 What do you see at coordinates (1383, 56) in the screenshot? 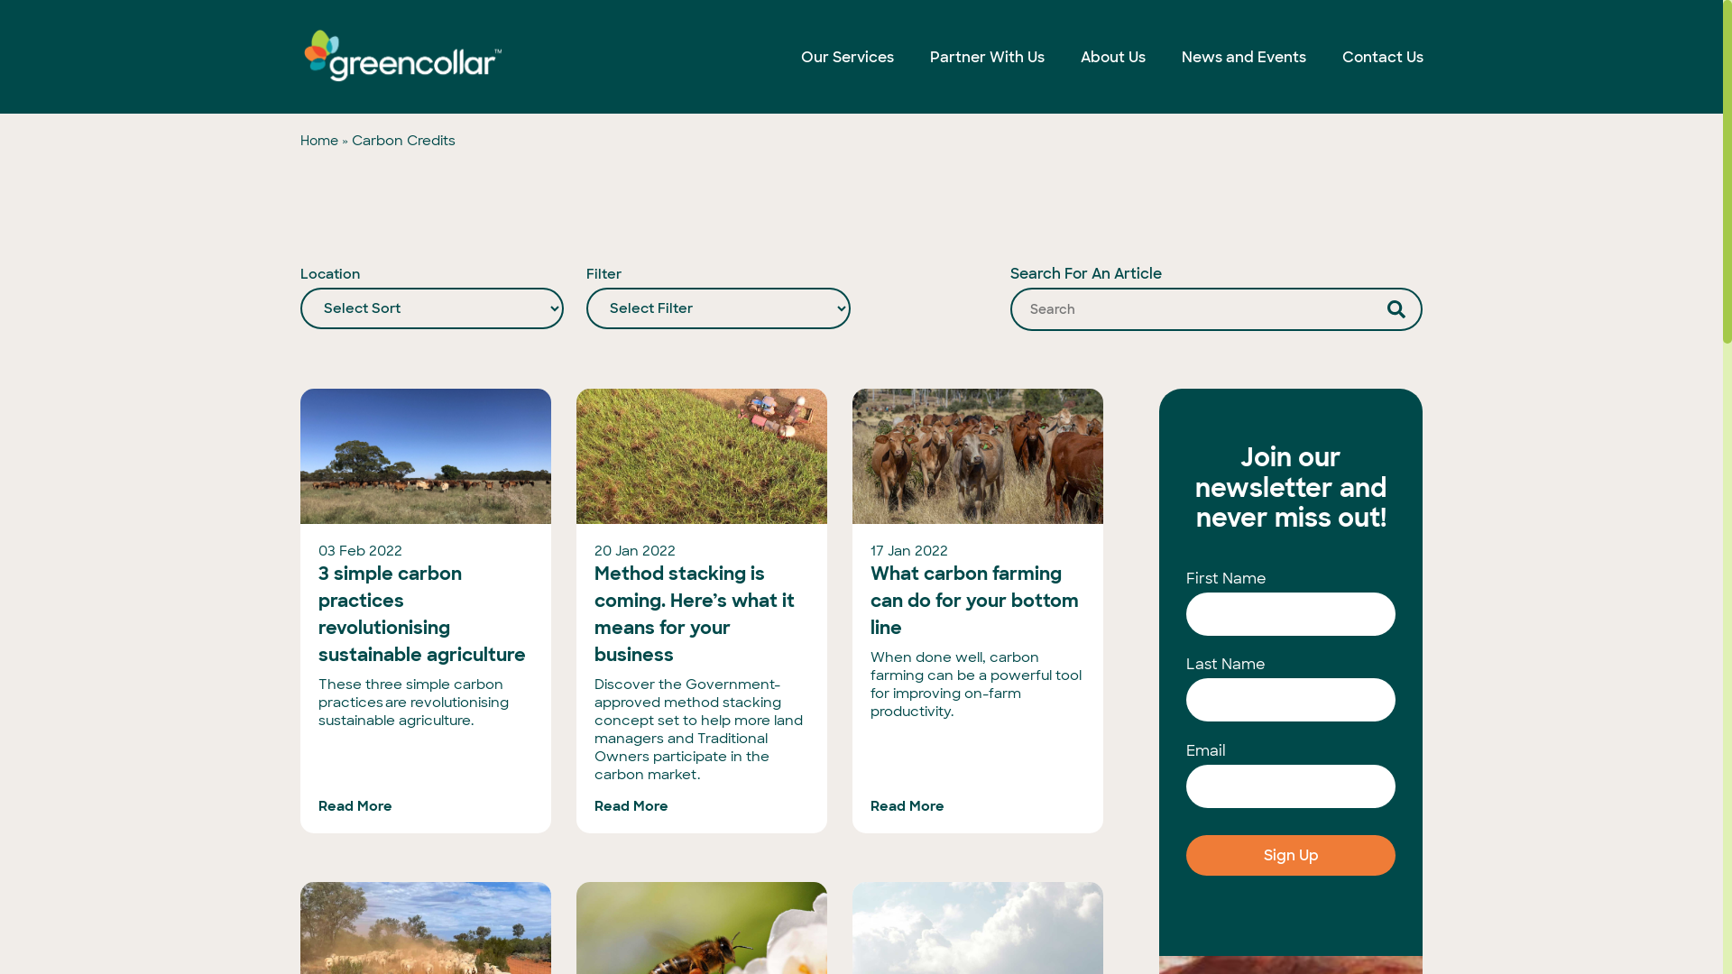
I see `Contact Us` at bounding box center [1383, 56].